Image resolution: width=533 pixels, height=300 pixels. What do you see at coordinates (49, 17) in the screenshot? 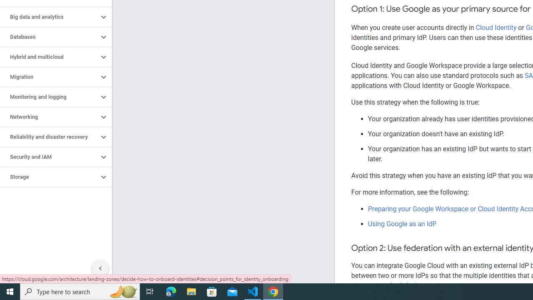
I see `Big data and analytics` at bounding box center [49, 17].